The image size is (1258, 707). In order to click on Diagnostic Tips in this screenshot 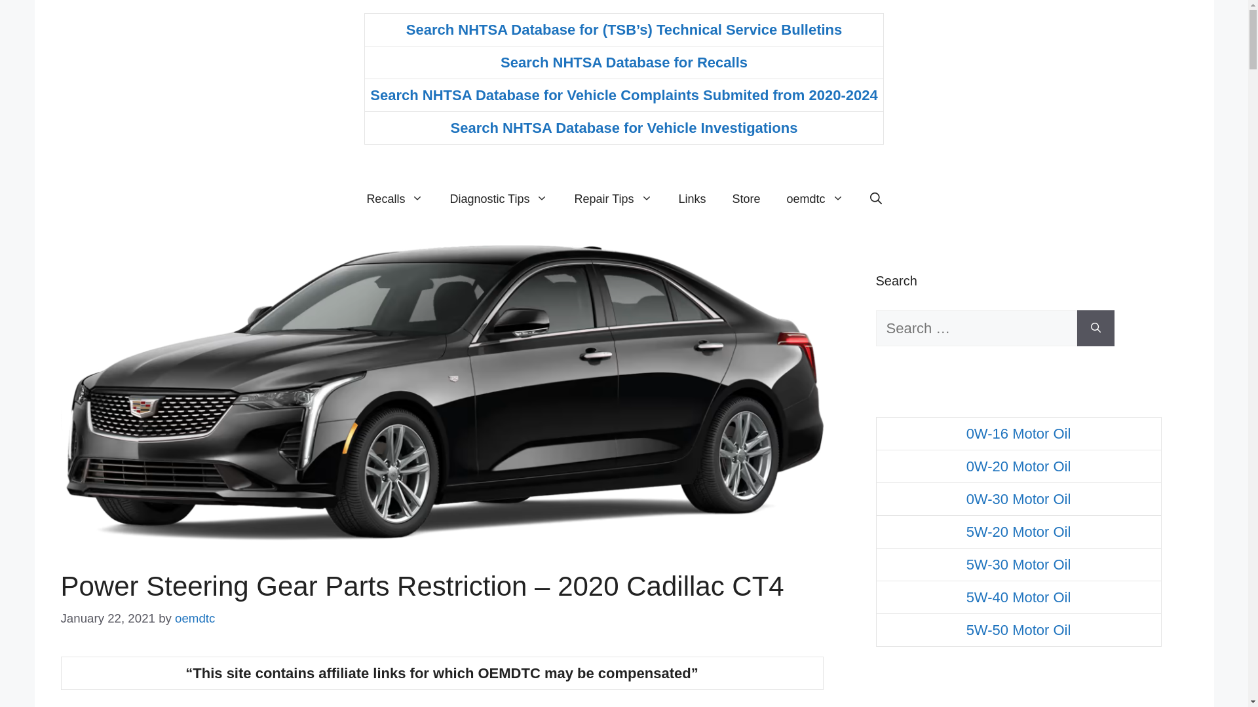, I will do `click(499, 199)`.